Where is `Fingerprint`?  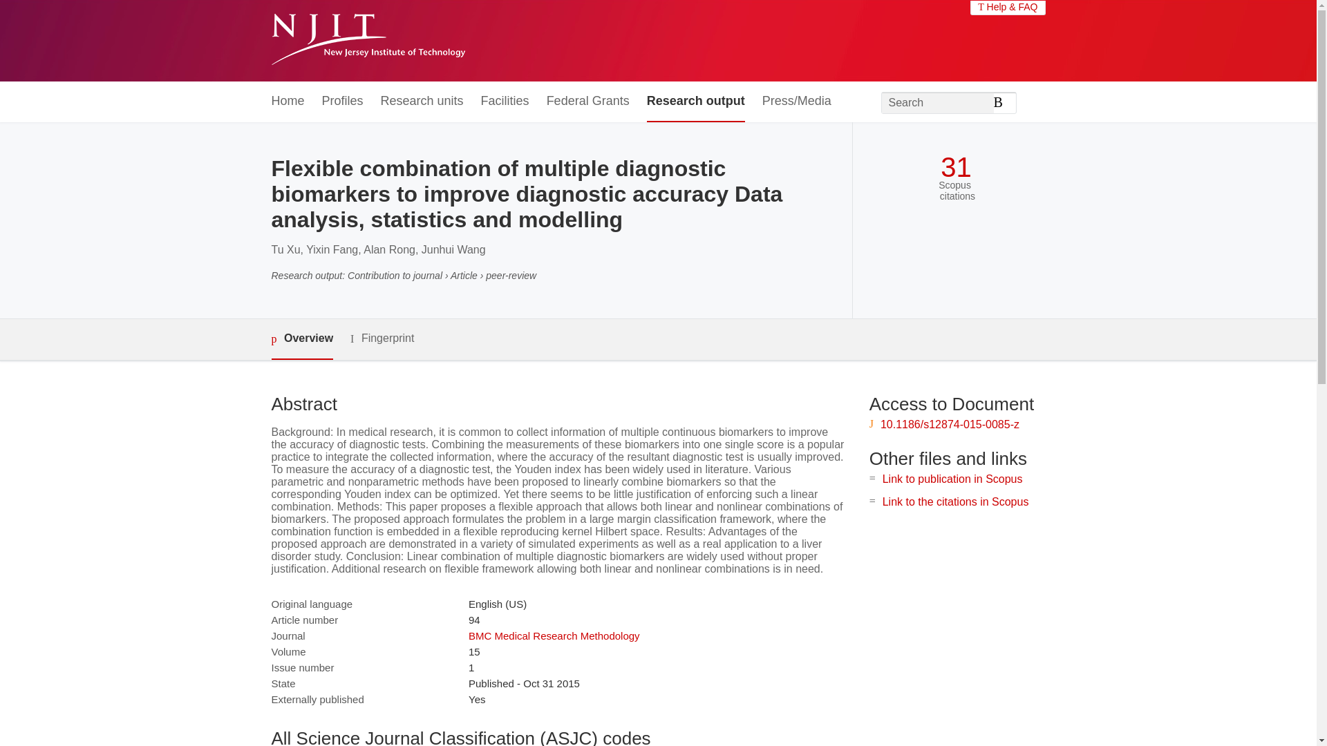 Fingerprint is located at coordinates (382, 338).